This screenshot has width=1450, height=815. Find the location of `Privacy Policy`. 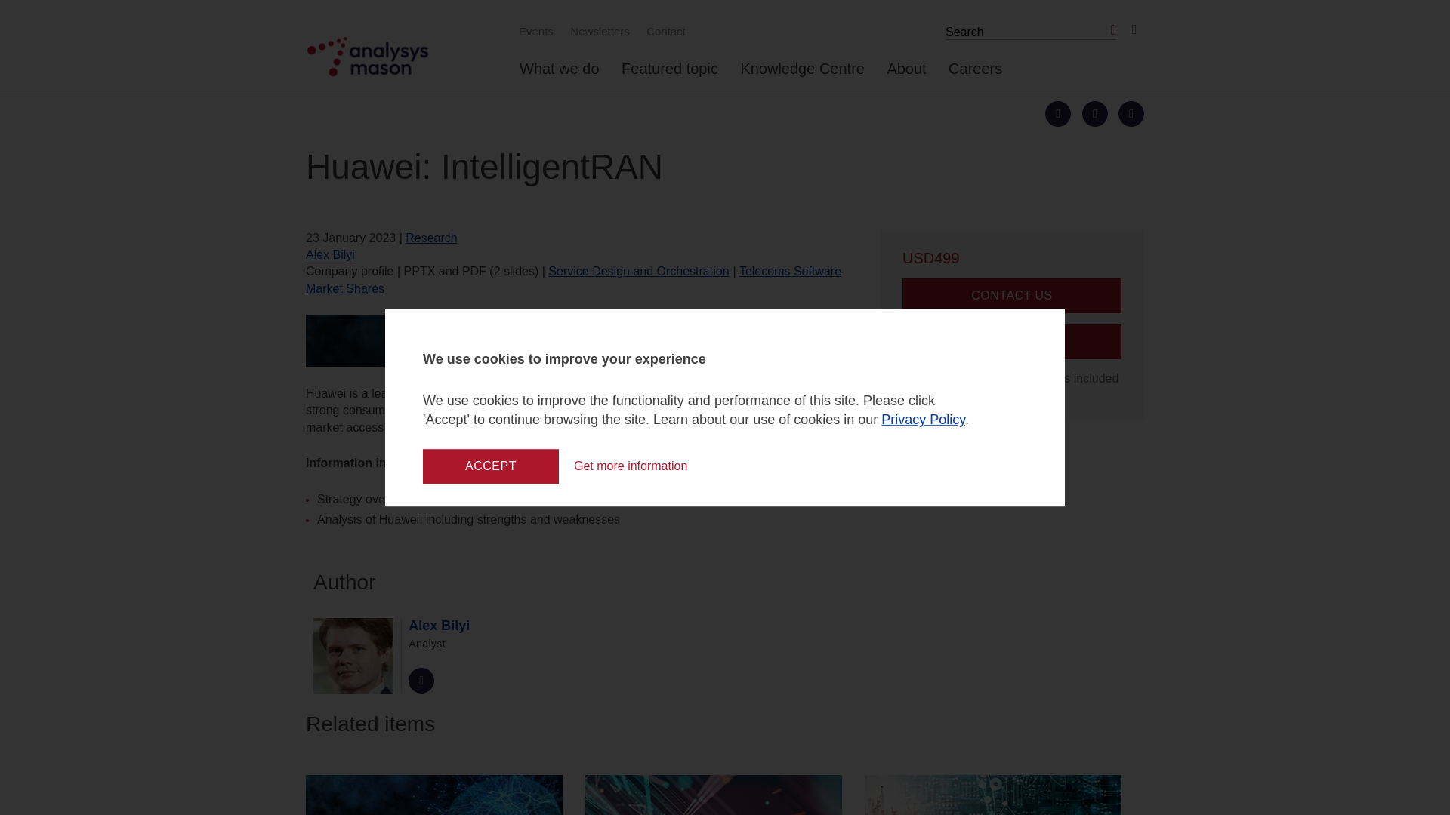

Privacy Policy is located at coordinates (923, 420).